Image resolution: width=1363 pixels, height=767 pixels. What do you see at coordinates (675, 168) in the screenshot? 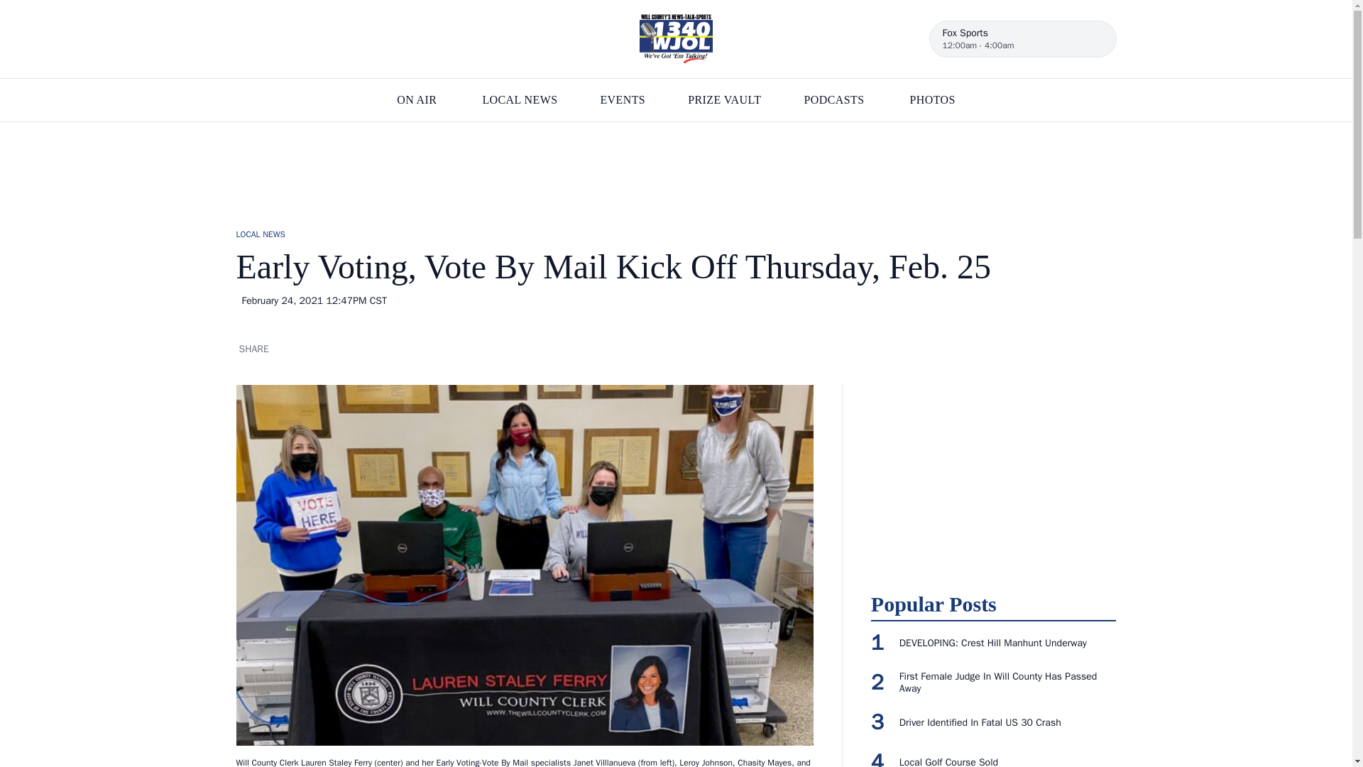
I see `3rd party ad content` at bounding box center [675, 168].